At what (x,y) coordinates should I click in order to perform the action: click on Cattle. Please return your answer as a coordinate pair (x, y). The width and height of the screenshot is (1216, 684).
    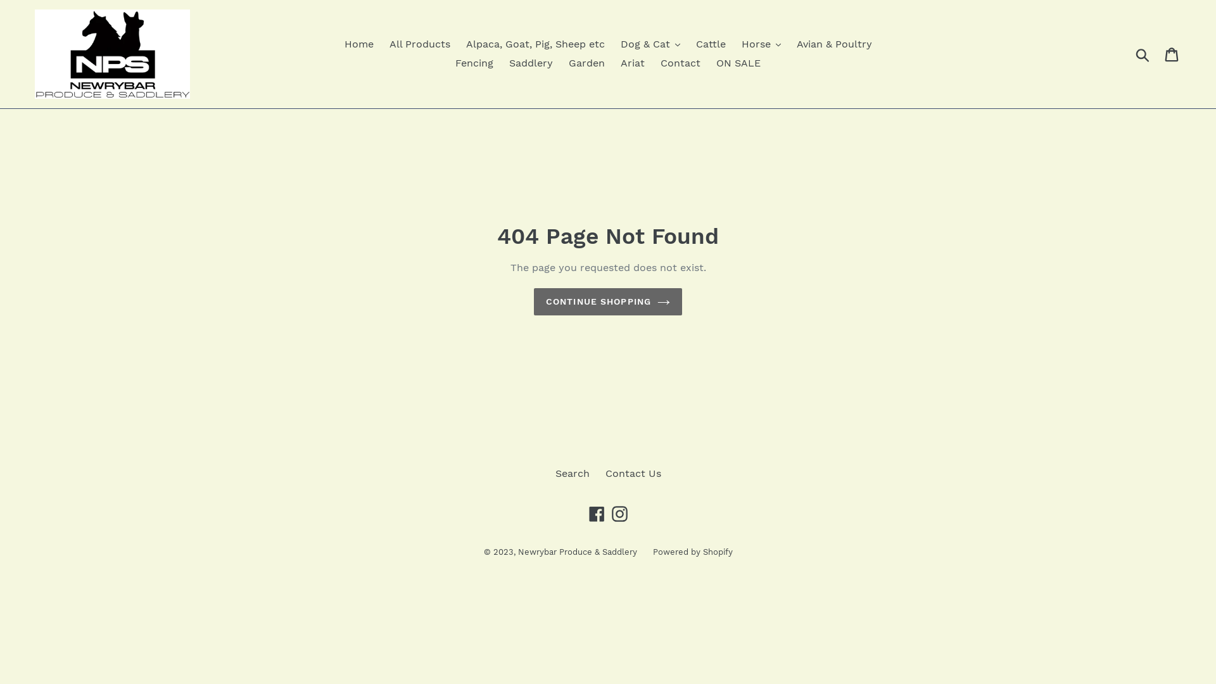
    Looking at the image, I should click on (711, 44).